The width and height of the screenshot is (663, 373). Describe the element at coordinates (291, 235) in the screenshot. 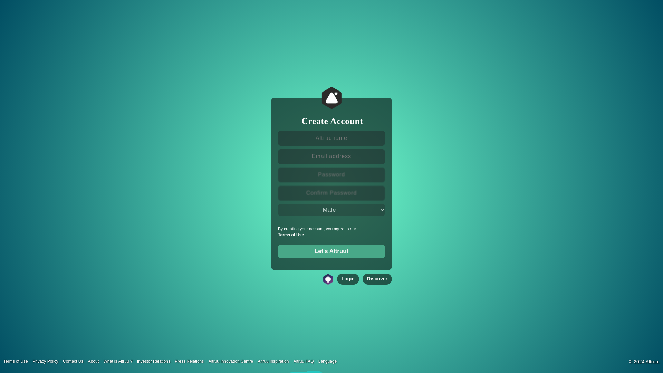

I see `Terms of Use` at that location.